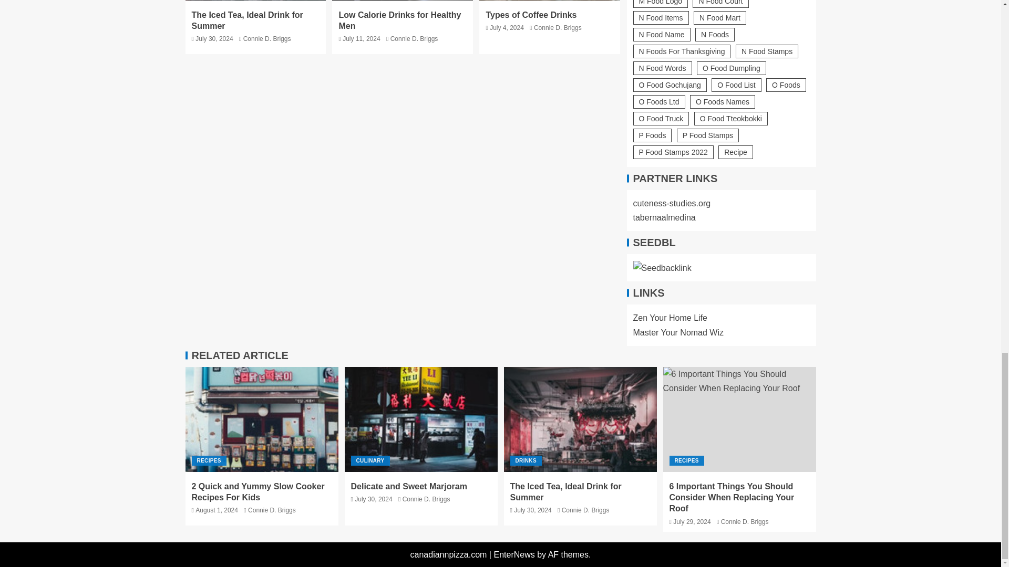  I want to click on Delicate and Sweet Marjoram, so click(421, 419).